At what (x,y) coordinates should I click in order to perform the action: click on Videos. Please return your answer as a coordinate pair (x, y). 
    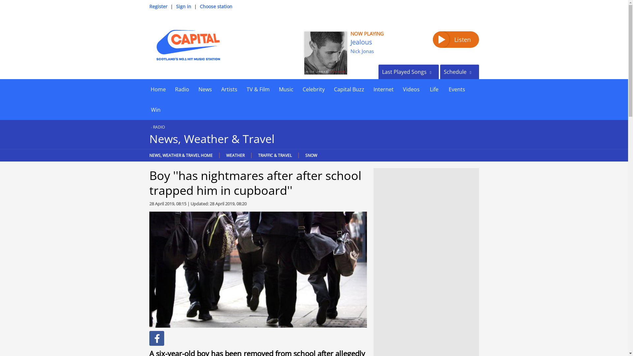
    Looking at the image, I should click on (411, 89).